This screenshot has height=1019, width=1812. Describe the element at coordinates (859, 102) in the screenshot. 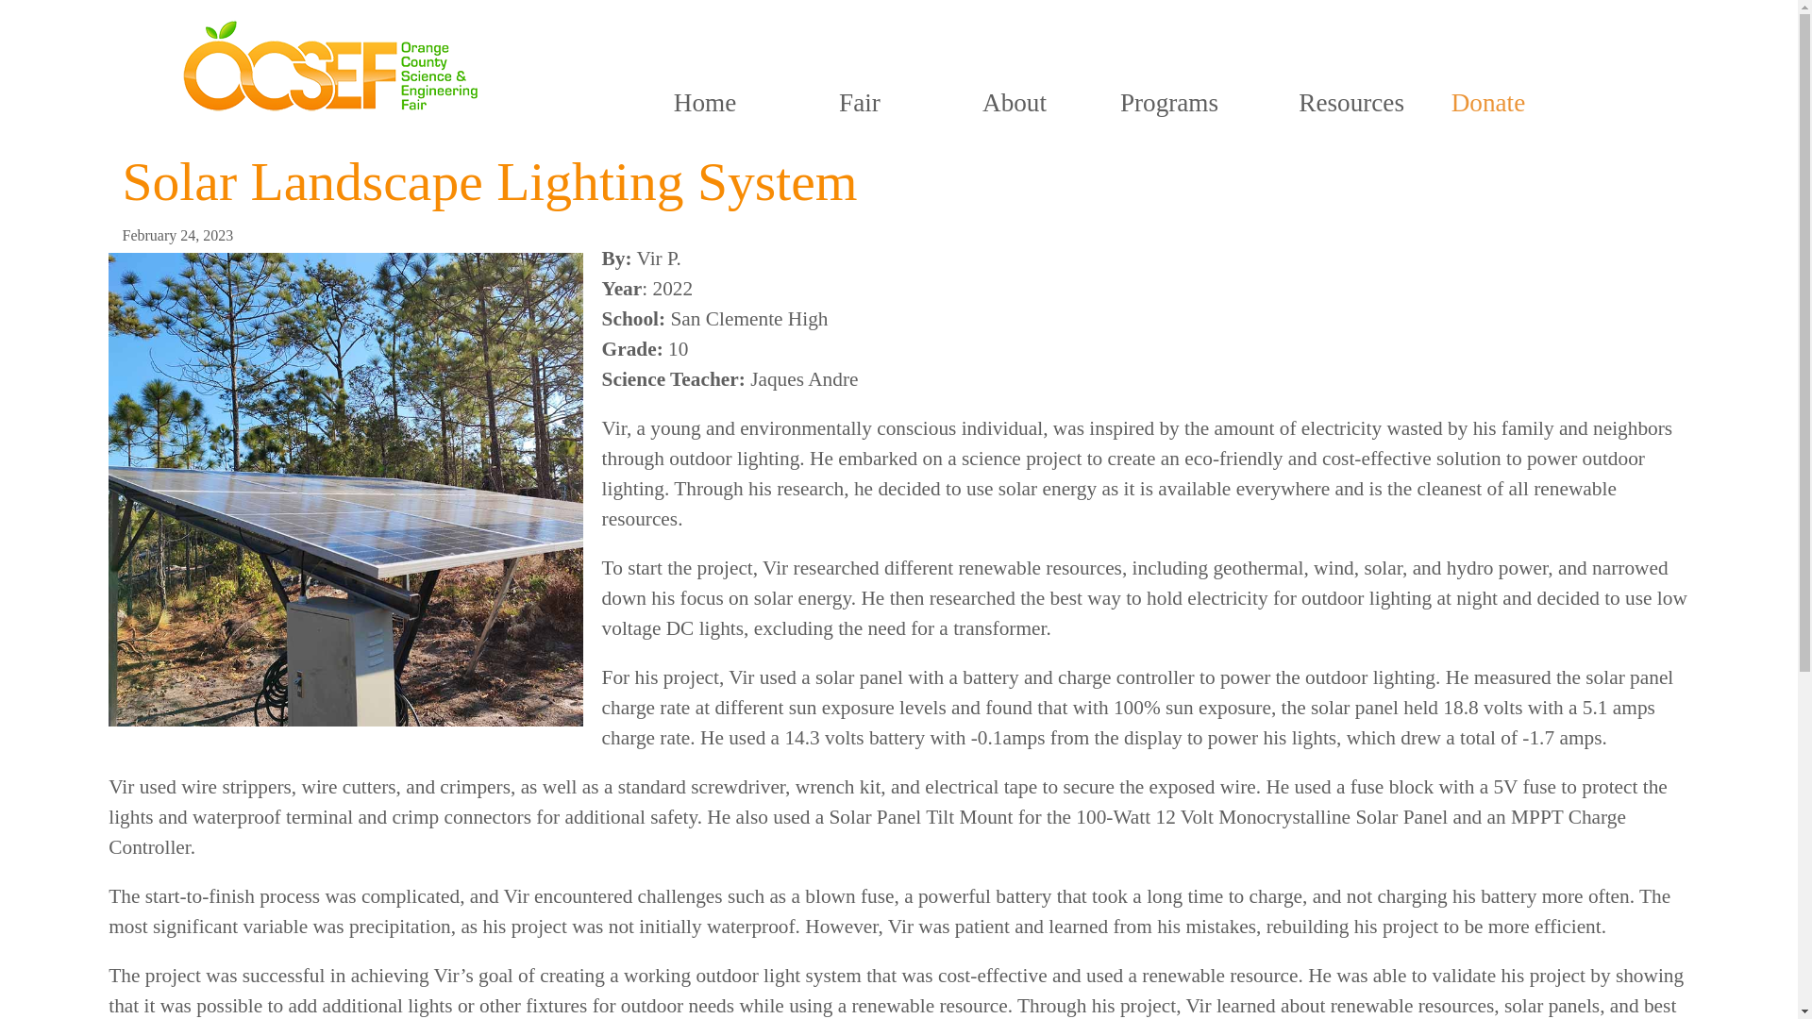

I see `Fair` at that location.